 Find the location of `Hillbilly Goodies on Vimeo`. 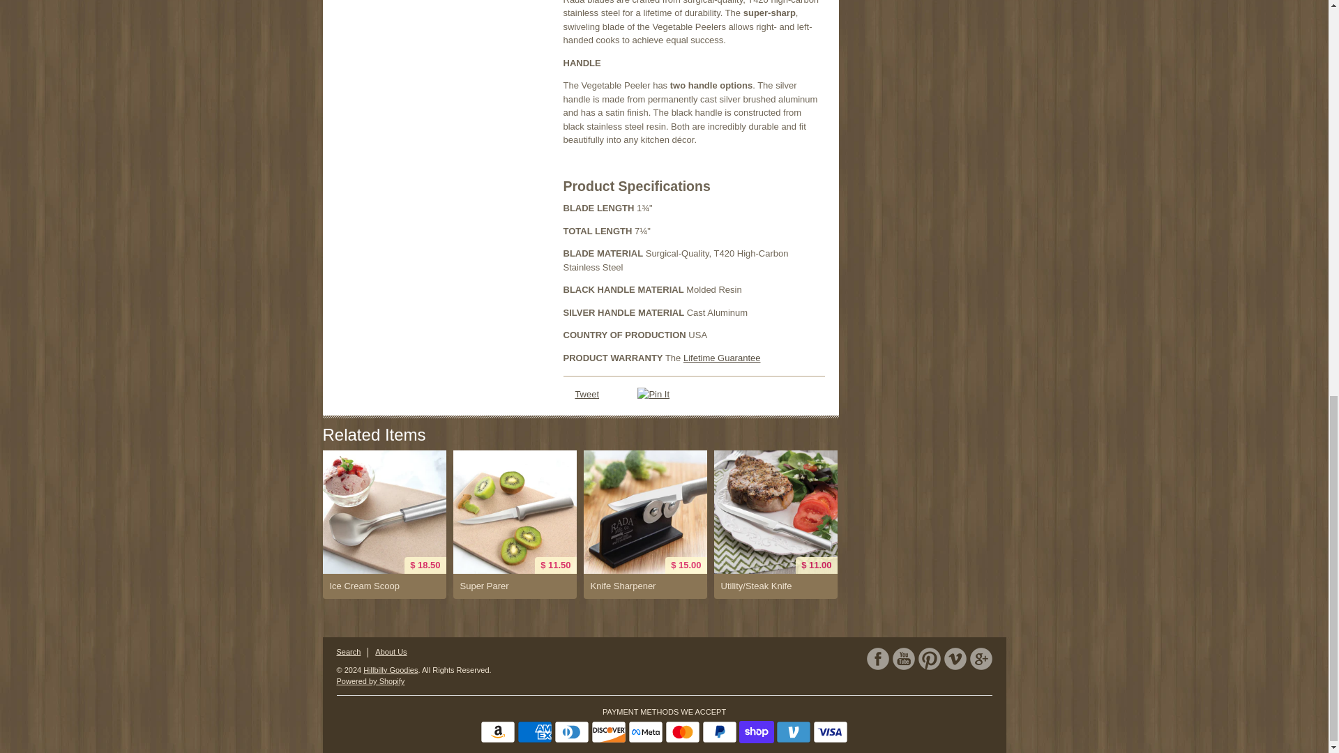

Hillbilly Goodies on Vimeo is located at coordinates (955, 658).